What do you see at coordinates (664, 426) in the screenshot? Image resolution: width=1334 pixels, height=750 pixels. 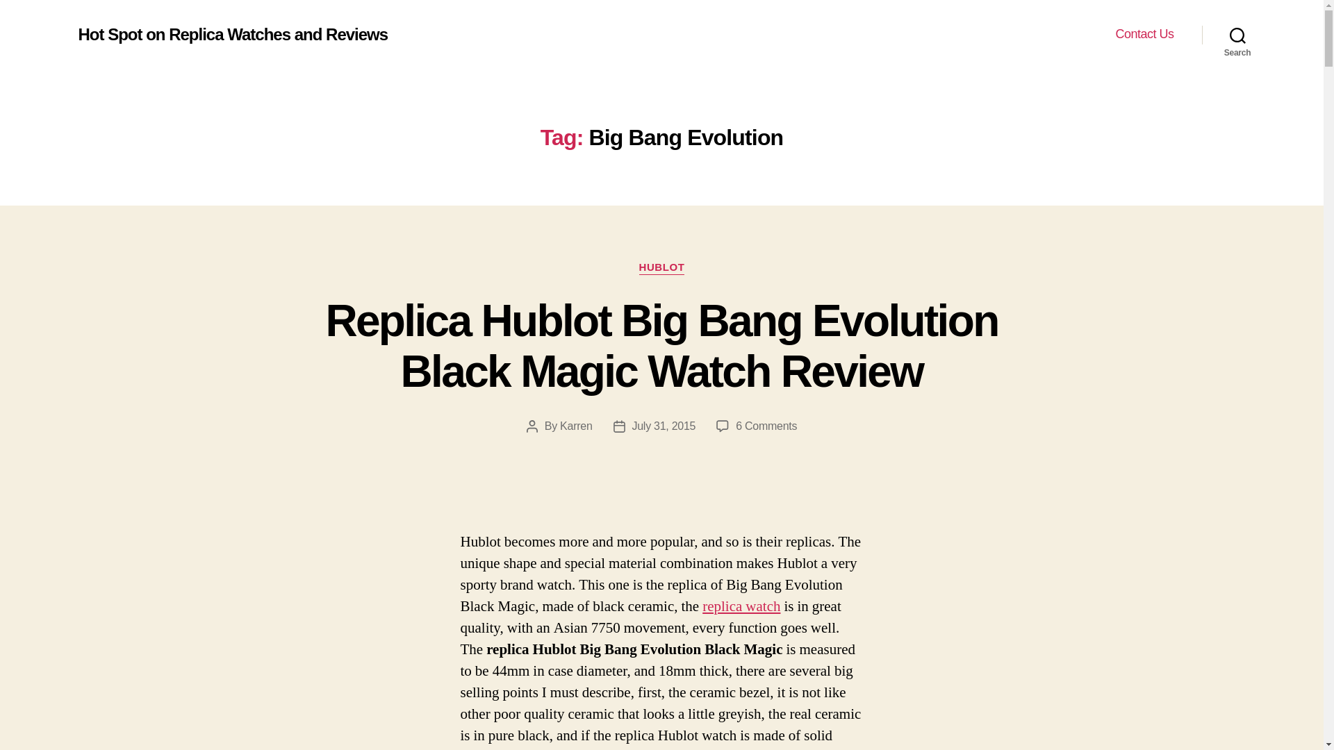 I see `July 31, 2015` at bounding box center [664, 426].